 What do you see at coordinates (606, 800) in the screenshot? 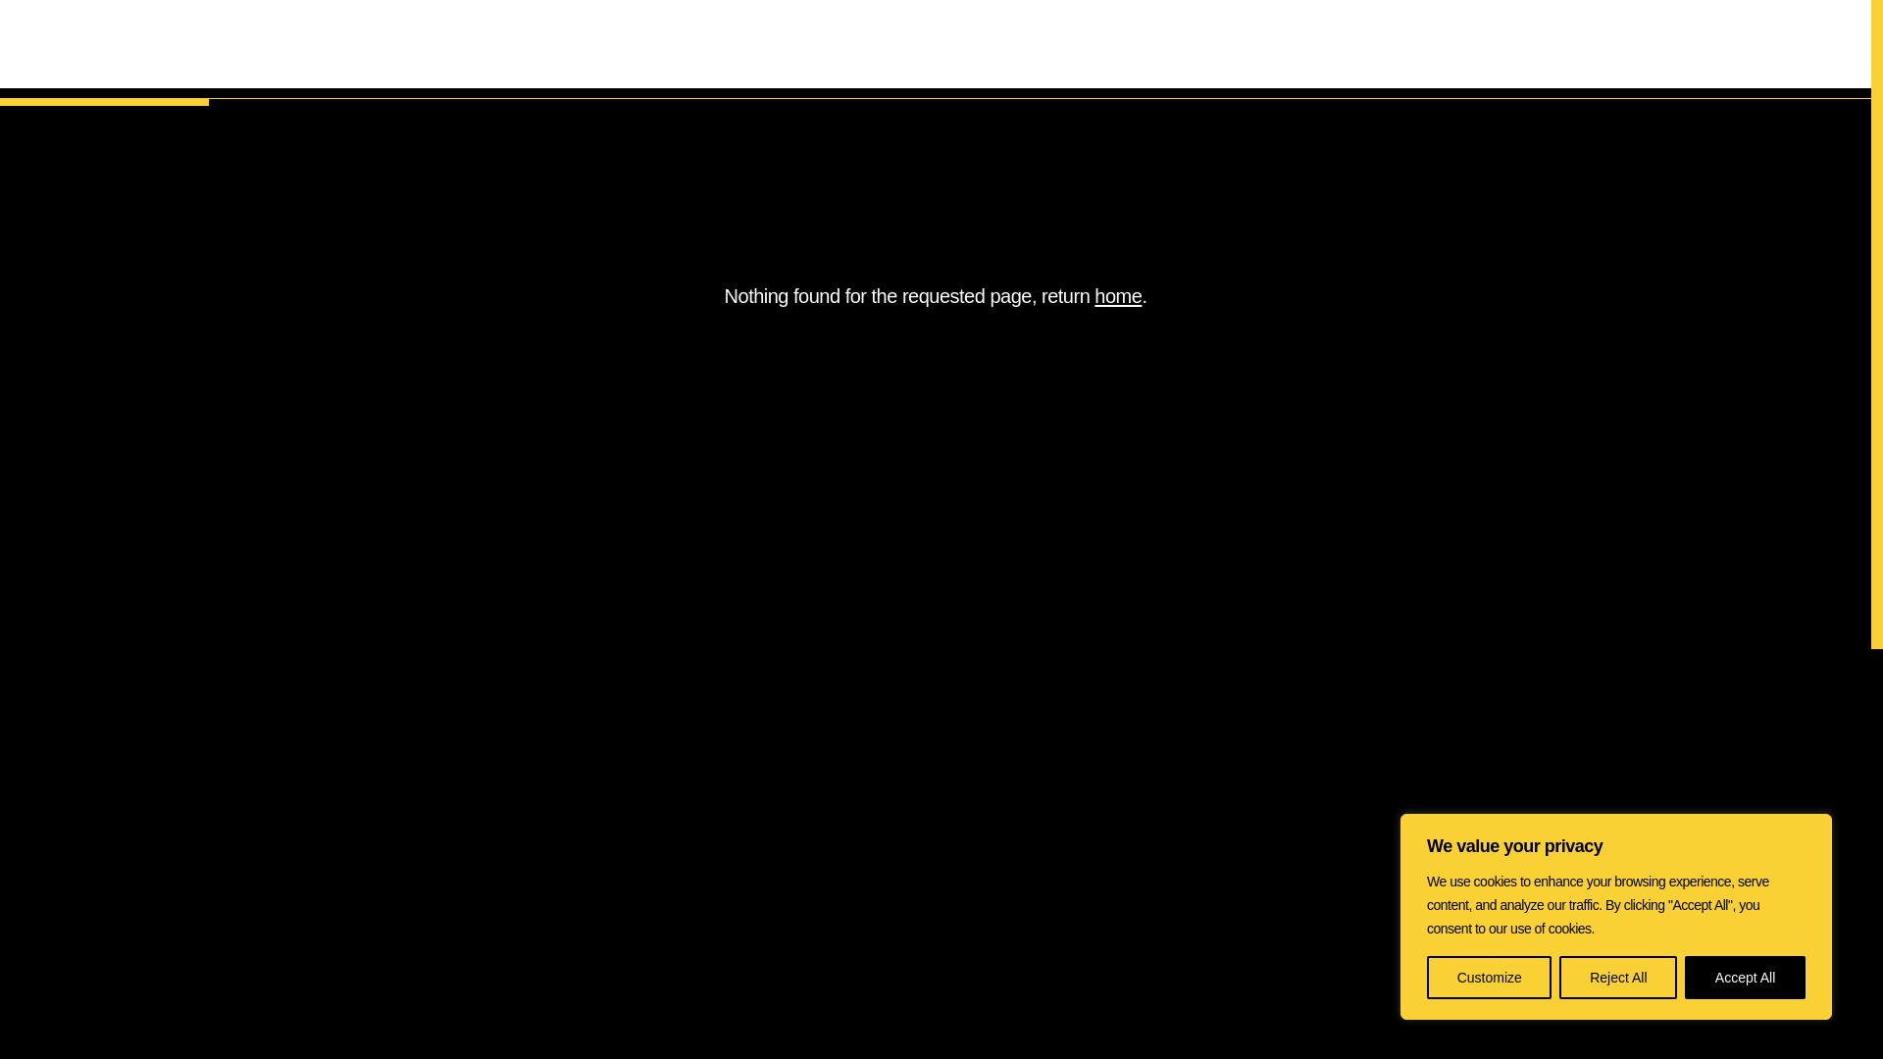
I see `Our Leadership` at bounding box center [606, 800].